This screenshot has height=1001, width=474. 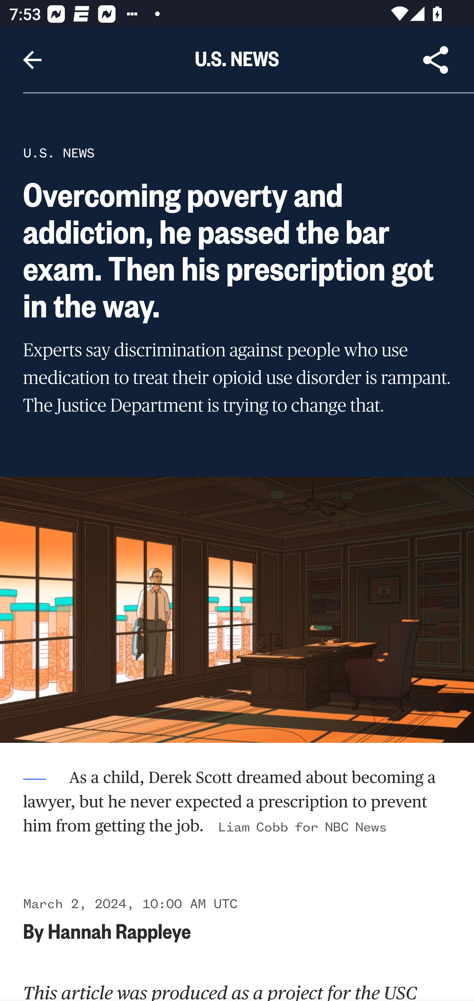 What do you see at coordinates (436, 60) in the screenshot?
I see `Share Article, button` at bounding box center [436, 60].